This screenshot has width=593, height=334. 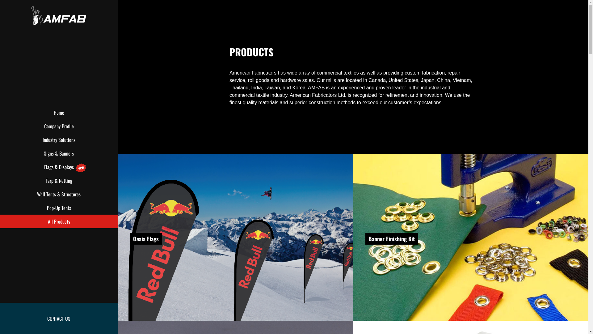 I want to click on Pop-Up Tents, so click(x=59, y=208).